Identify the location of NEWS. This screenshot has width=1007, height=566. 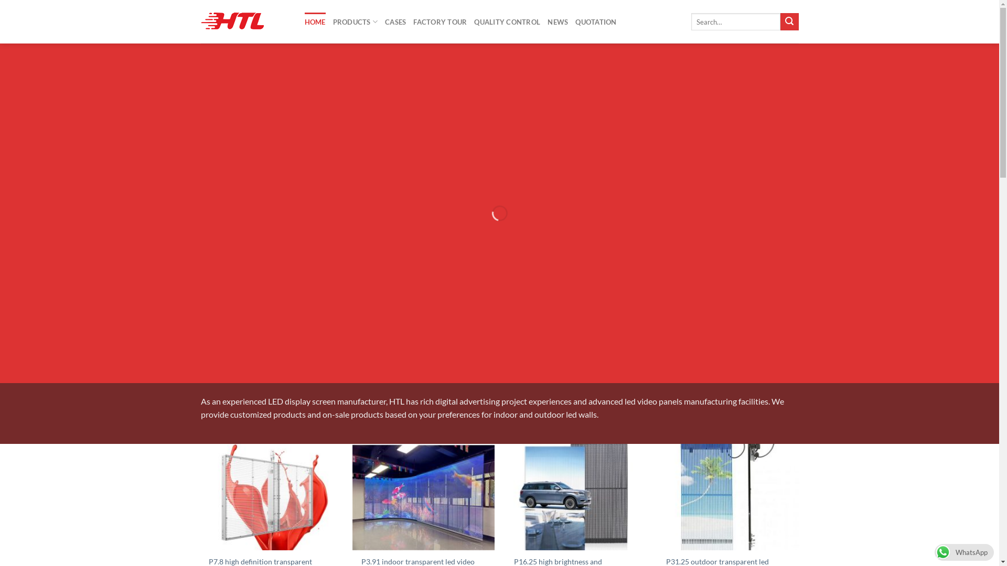
(558, 22).